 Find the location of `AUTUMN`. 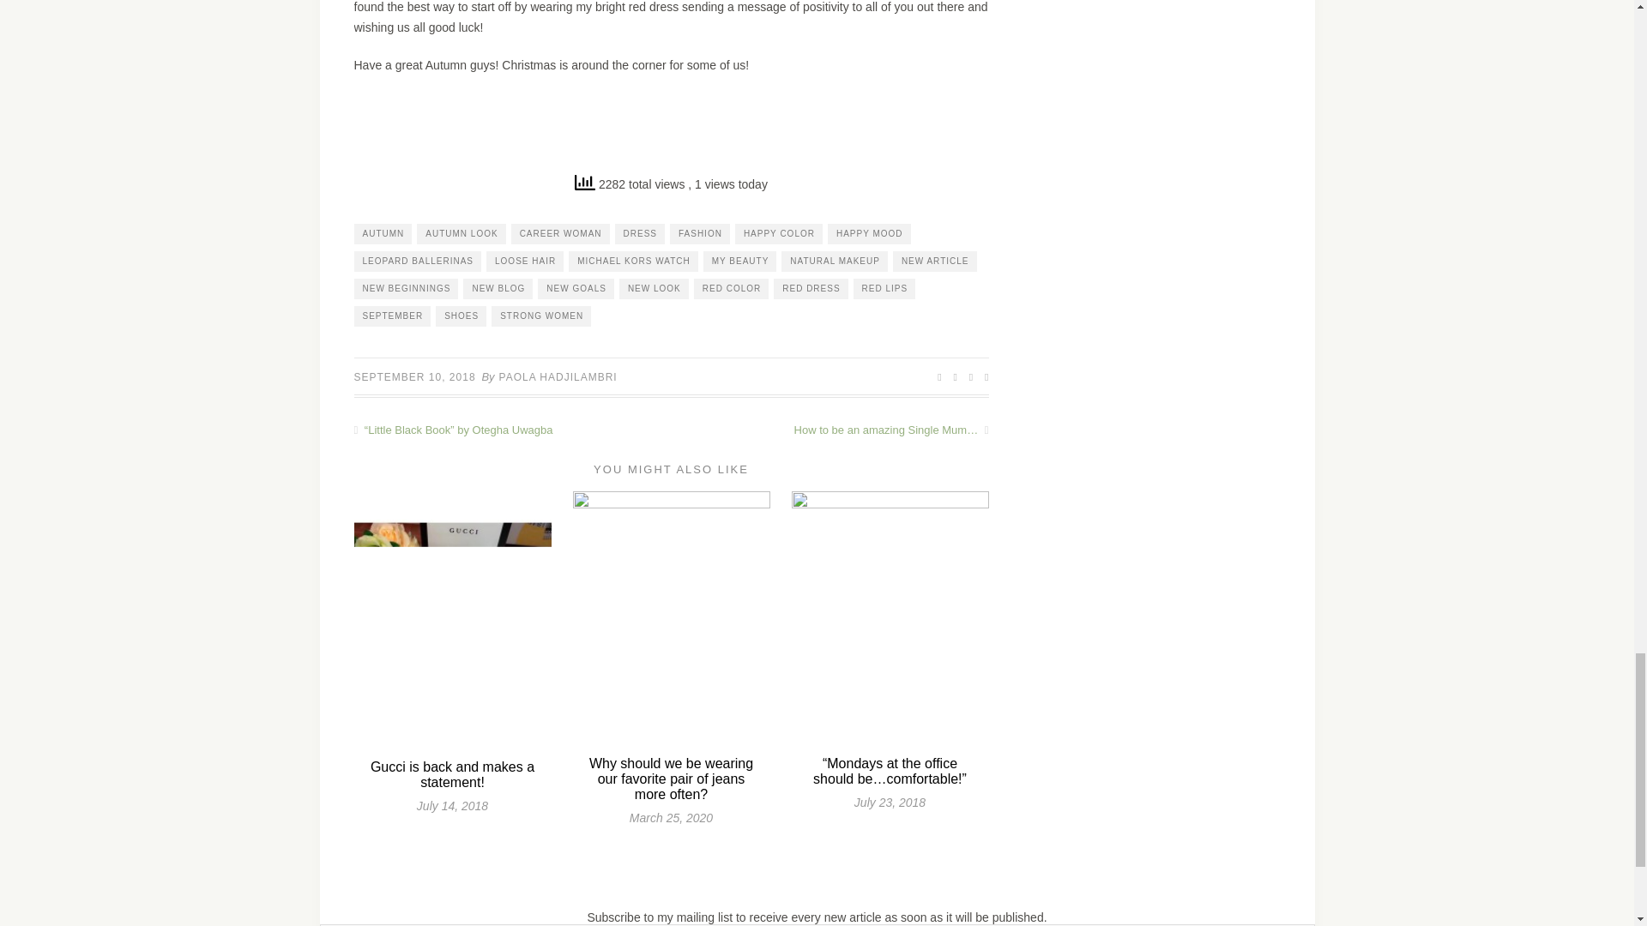

AUTUMN is located at coordinates (383, 234).